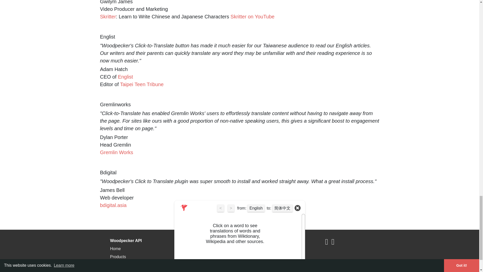 Image resolution: width=483 pixels, height=272 pixels. What do you see at coordinates (279, 257) in the screenshot?
I see `About Woodpecker Learning` at bounding box center [279, 257].